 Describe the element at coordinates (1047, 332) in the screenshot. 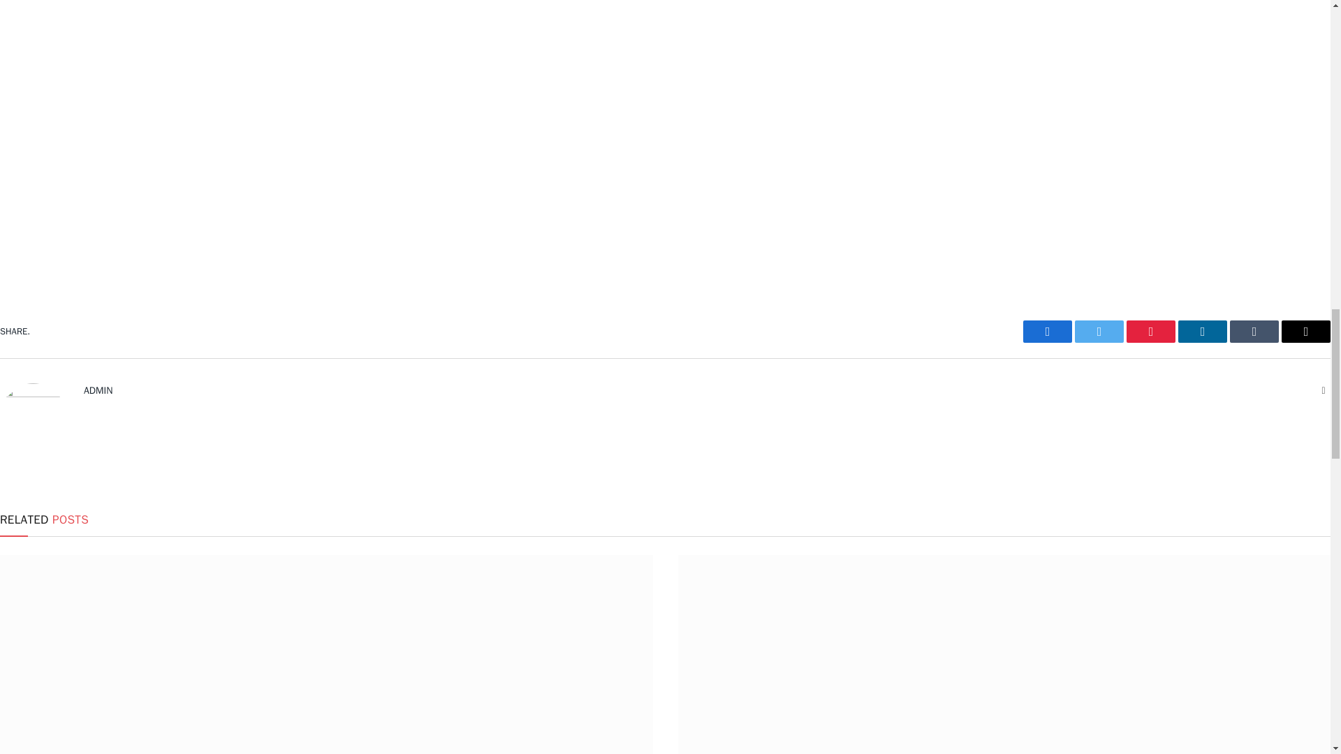

I see `Facebook` at that location.